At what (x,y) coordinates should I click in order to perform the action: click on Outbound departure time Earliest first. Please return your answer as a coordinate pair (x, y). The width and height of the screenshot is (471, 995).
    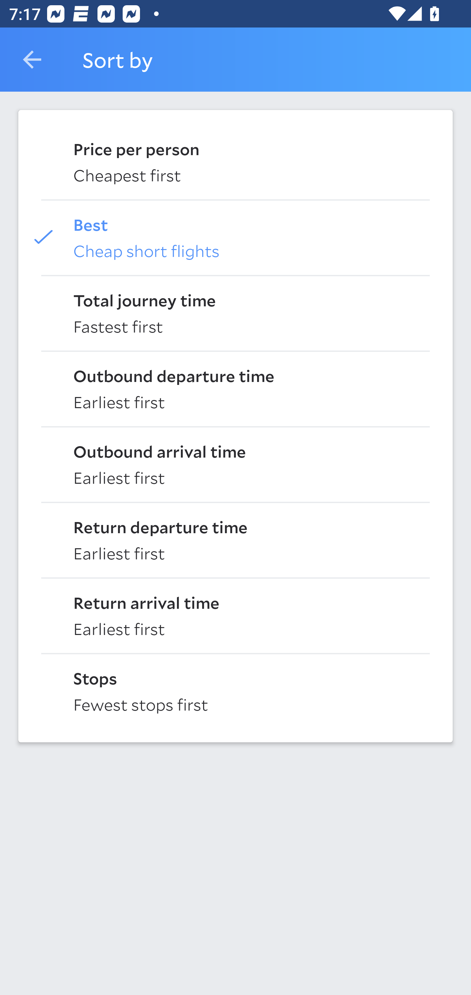
    Looking at the image, I should click on (235, 388).